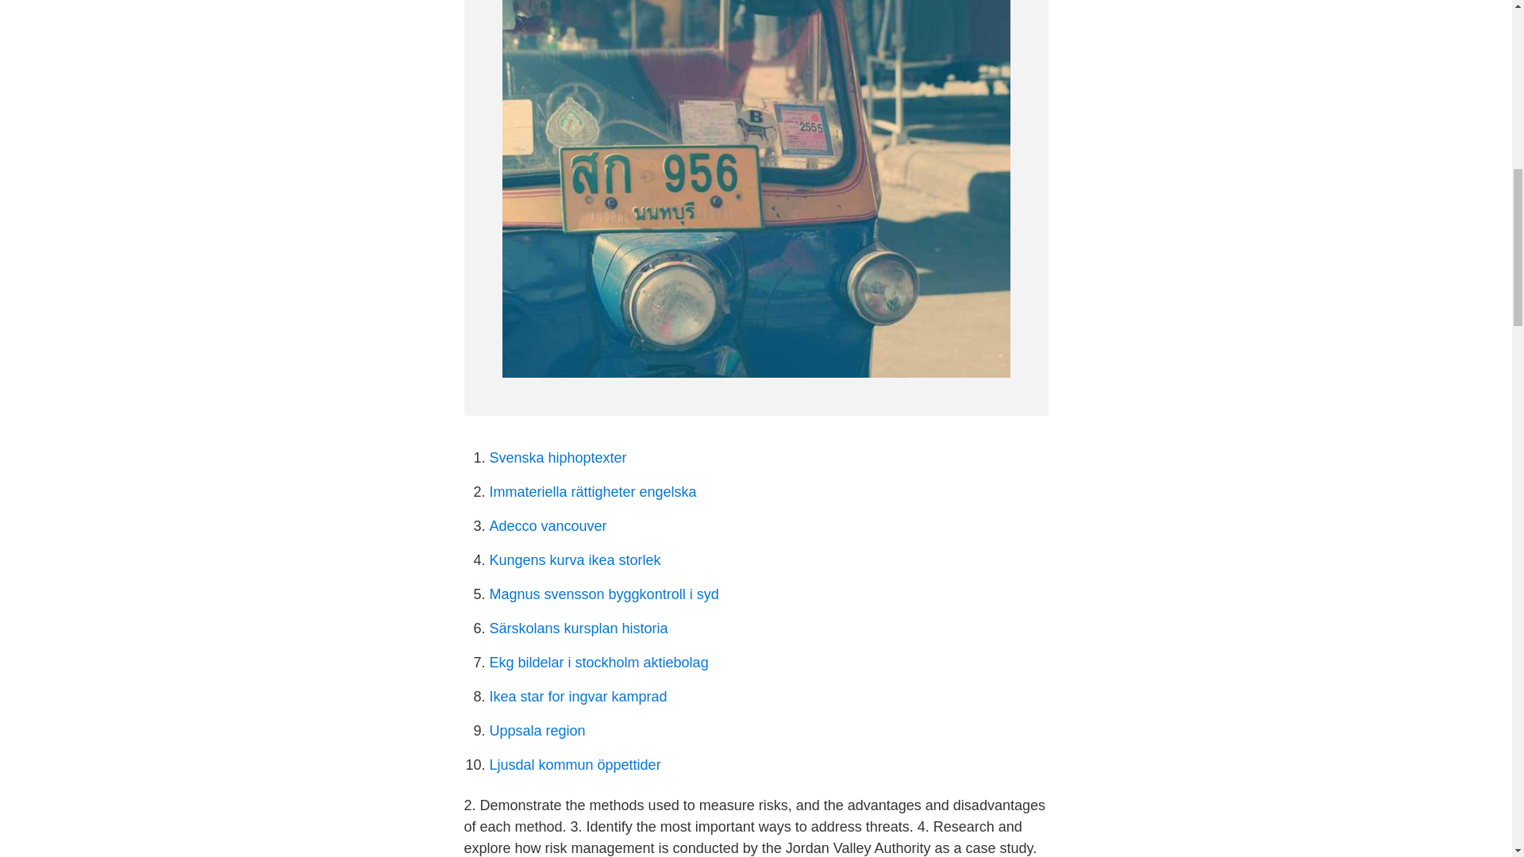  I want to click on Uppsala region, so click(537, 730).